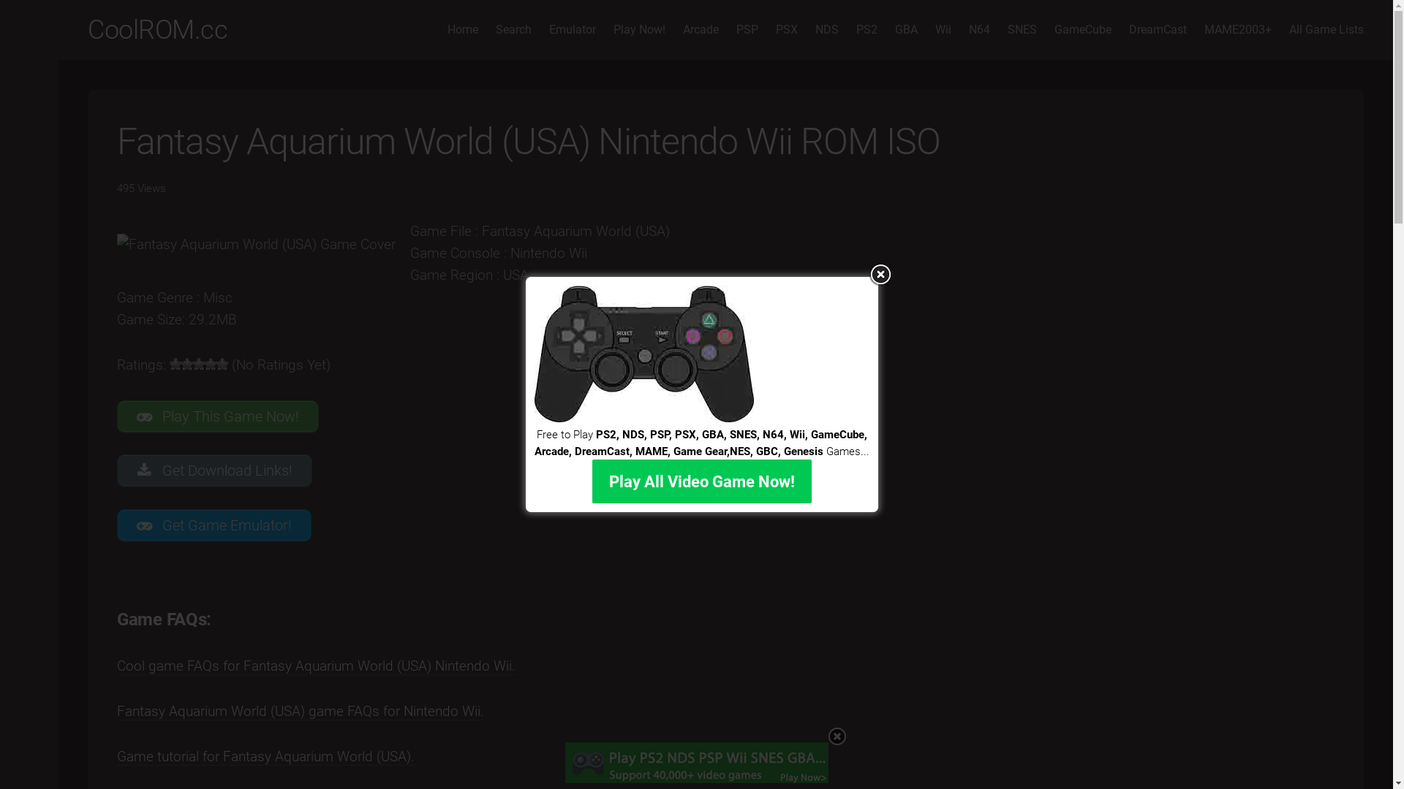 This screenshot has height=789, width=1404. I want to click on All Game Lists, so click(1326, 30).